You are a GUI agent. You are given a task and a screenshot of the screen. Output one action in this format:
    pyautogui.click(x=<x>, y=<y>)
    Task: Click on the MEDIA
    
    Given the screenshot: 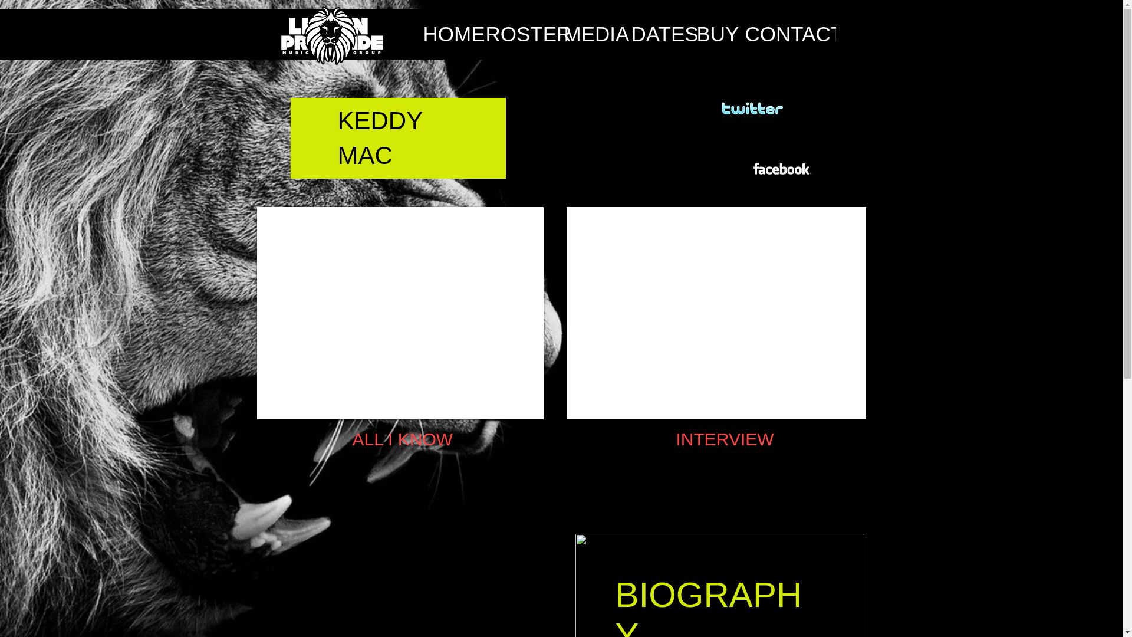 What is the action you would take?
    pyautogui.click(x=591, y=34)
    